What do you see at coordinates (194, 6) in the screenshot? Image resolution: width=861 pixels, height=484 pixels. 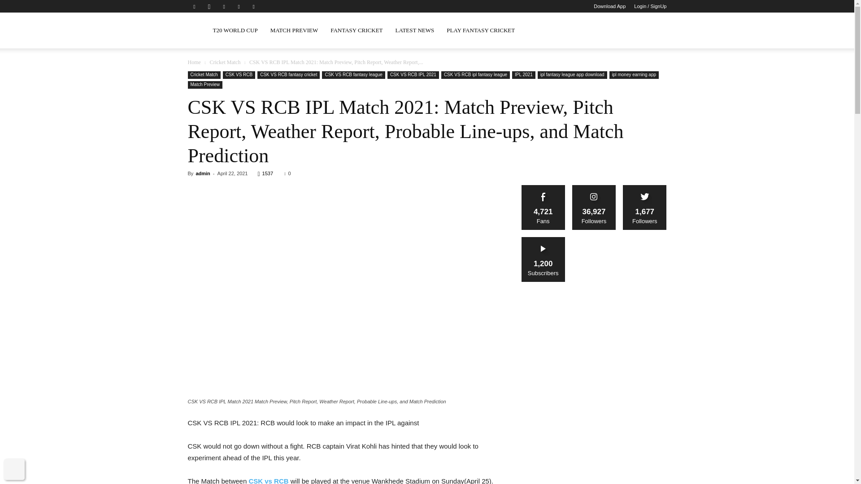 I see `Facebook` at bounding box center [194, 6].